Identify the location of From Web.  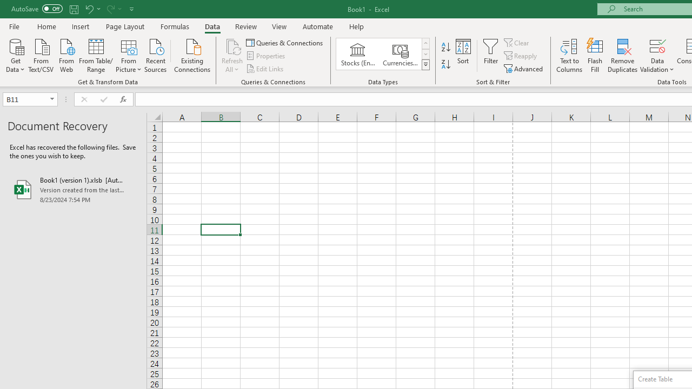
(66, 55).